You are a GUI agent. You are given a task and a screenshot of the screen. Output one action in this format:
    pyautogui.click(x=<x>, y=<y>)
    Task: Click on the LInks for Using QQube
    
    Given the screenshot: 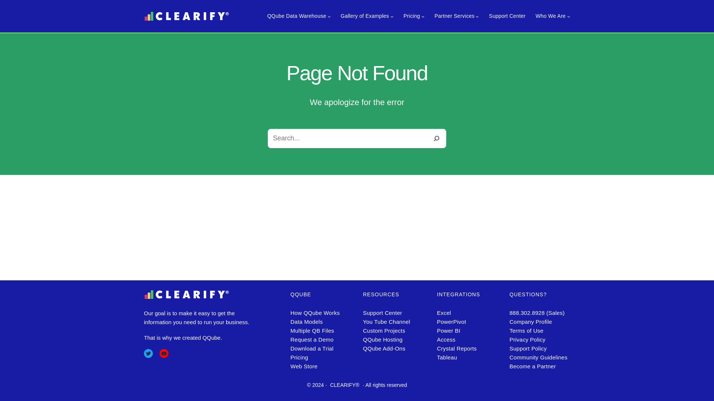 What is the action you would take?
    pyautogui.click(x=297, y=16)
    